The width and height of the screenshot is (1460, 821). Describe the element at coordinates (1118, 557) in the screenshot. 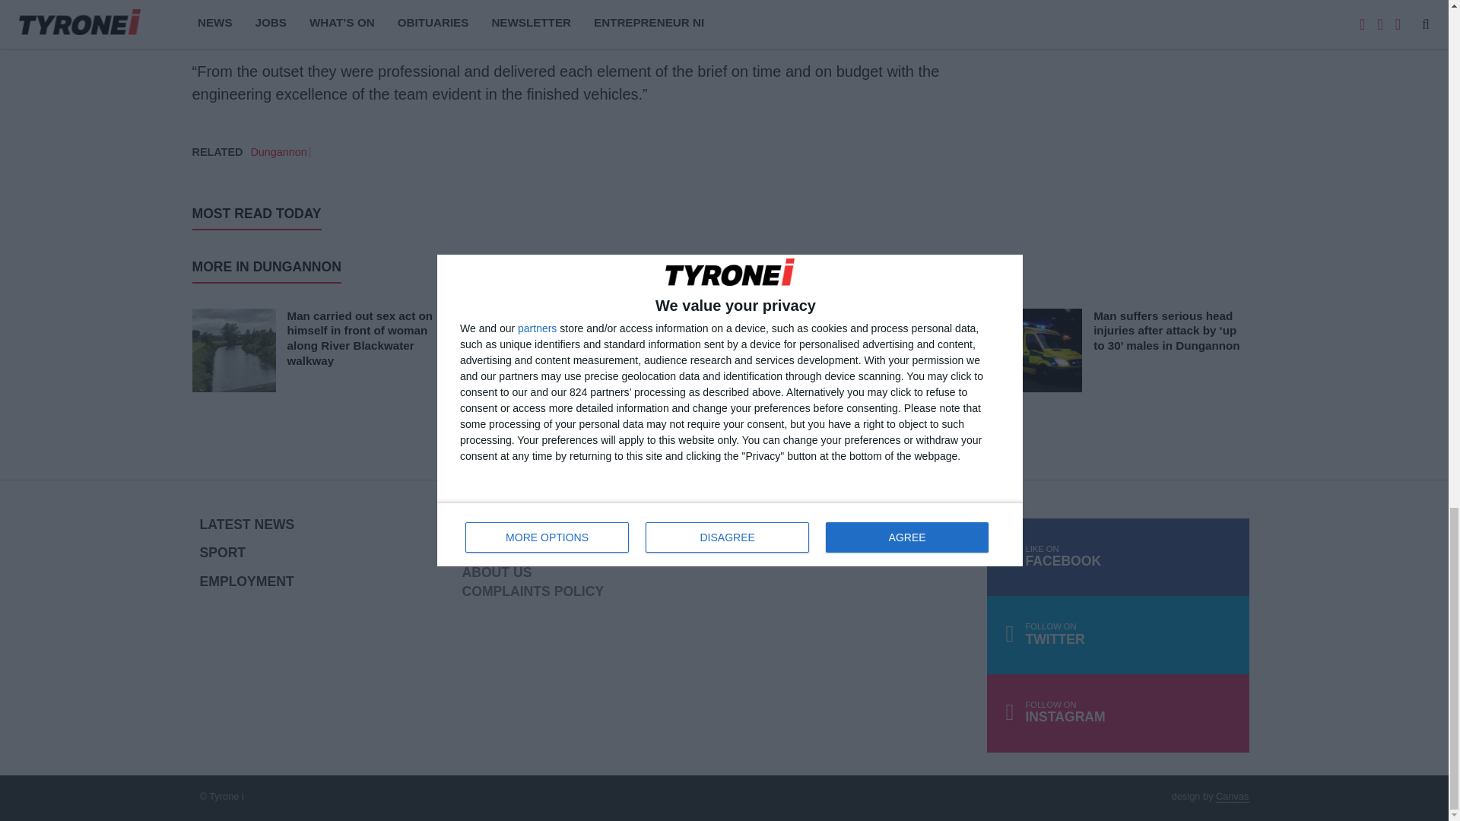

I see `Facebook` at that location.